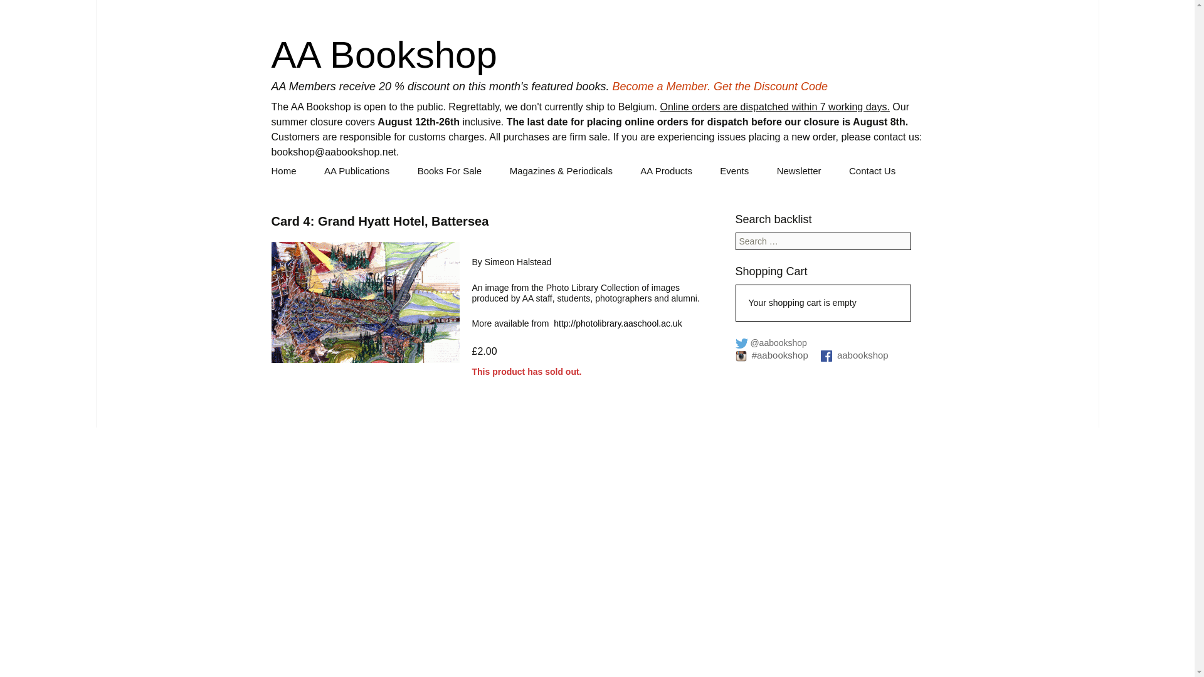 The width and height of the screenshot is (1204, 677). Describe the element at coordinates (283, 171) in the screenshot. I see `Home` at that location.